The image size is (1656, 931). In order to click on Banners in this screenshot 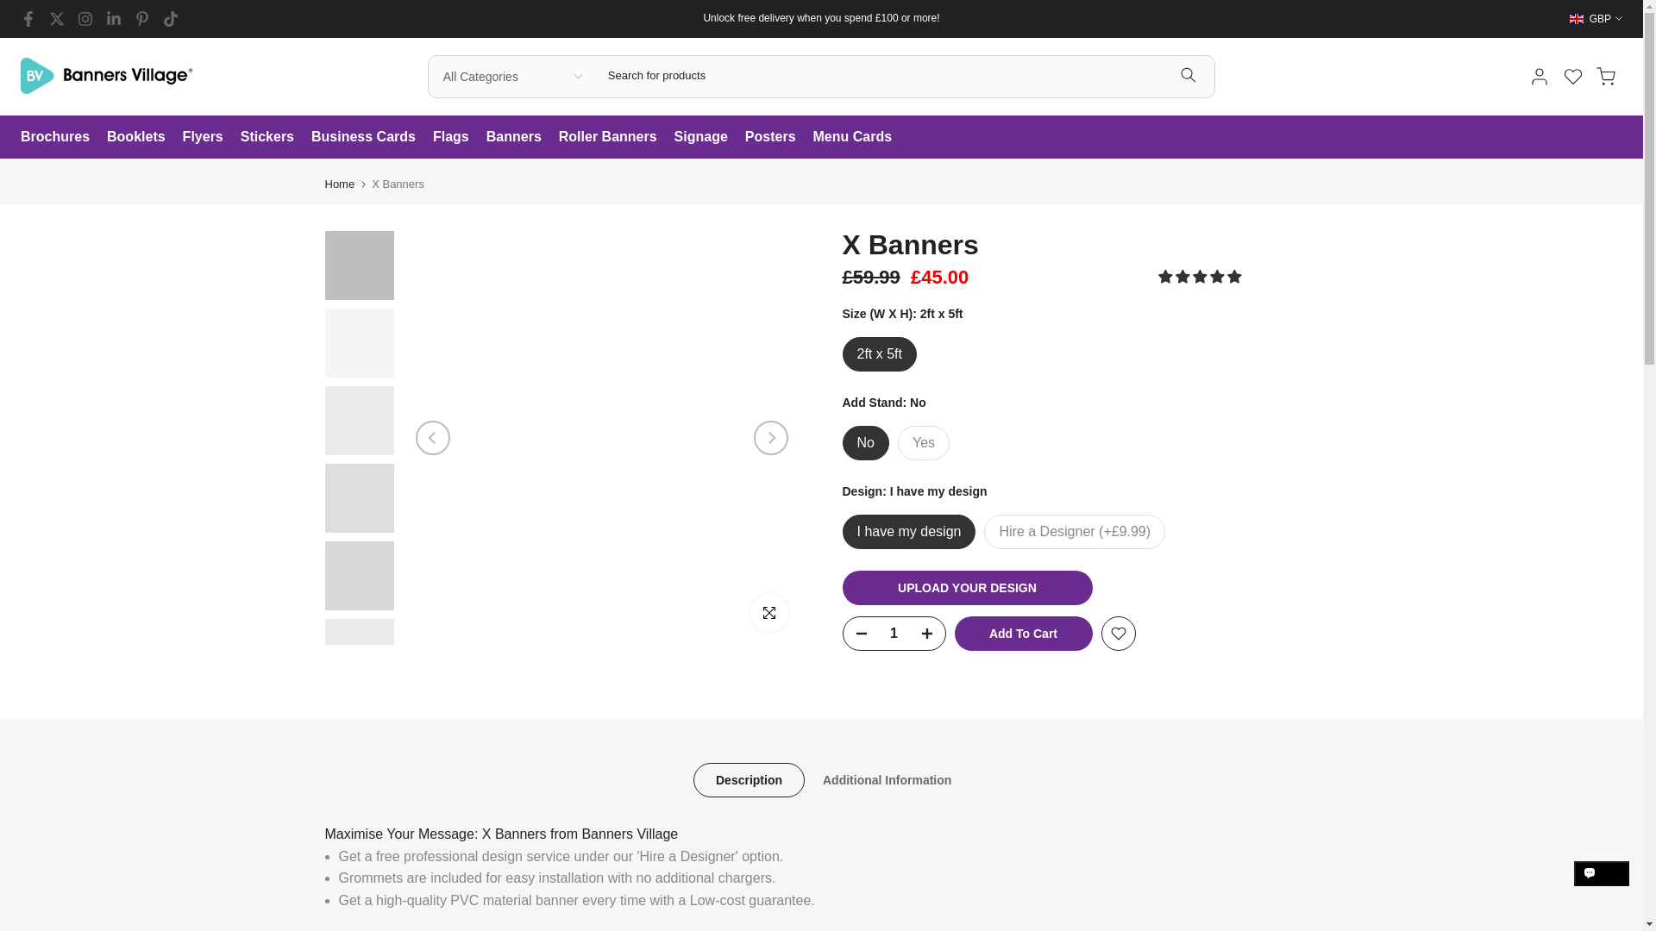, I will do `click(523, 136)`.